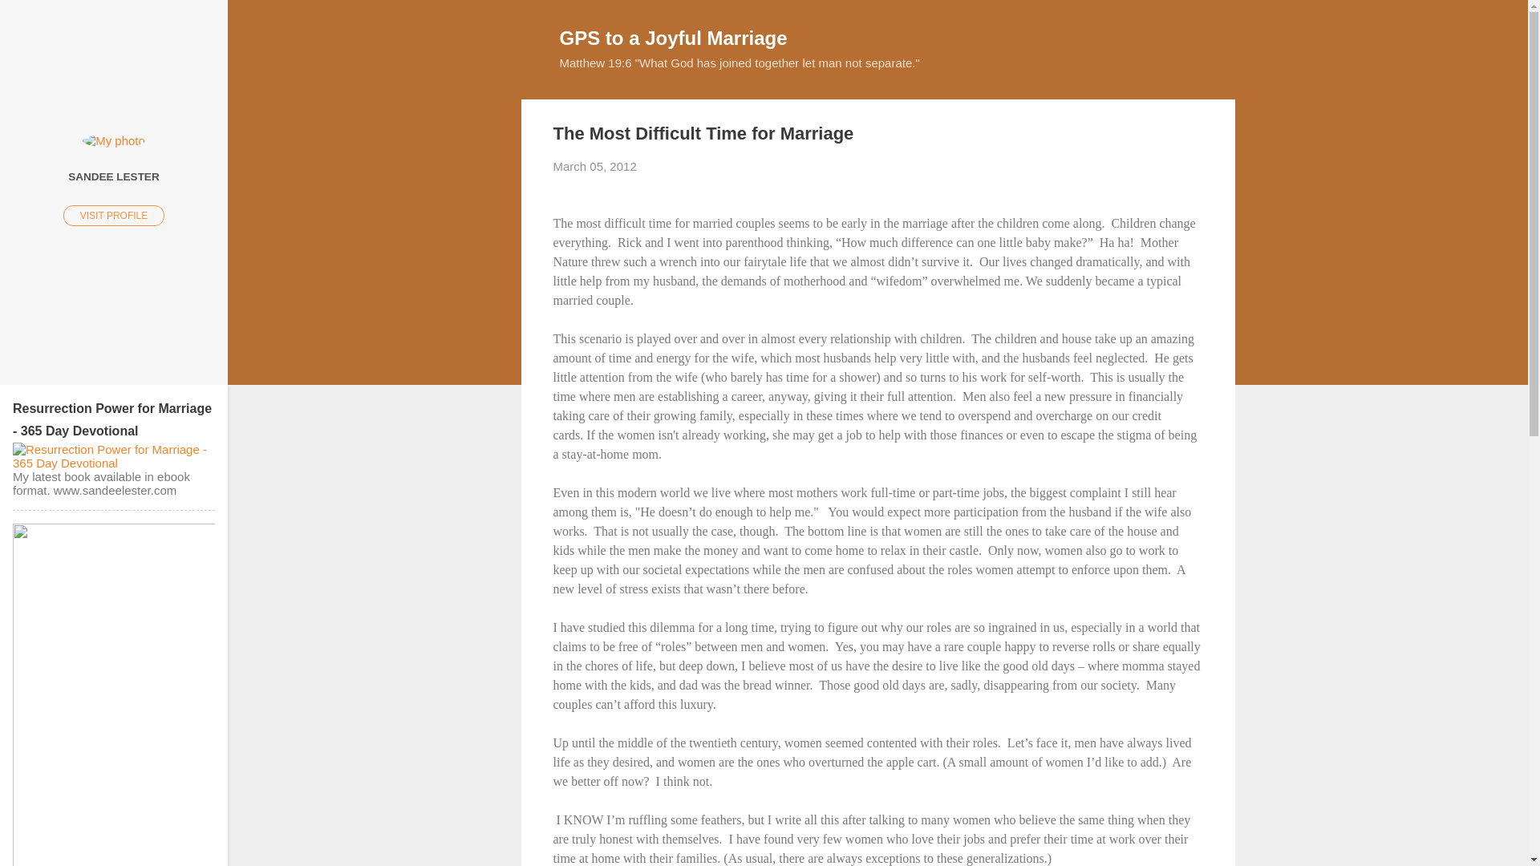 This screenshot has width=1540, height=866. What do you see at coordinates (595, 166) in the screenshot?
I see `permanent link` at bounding box center [595, 166].